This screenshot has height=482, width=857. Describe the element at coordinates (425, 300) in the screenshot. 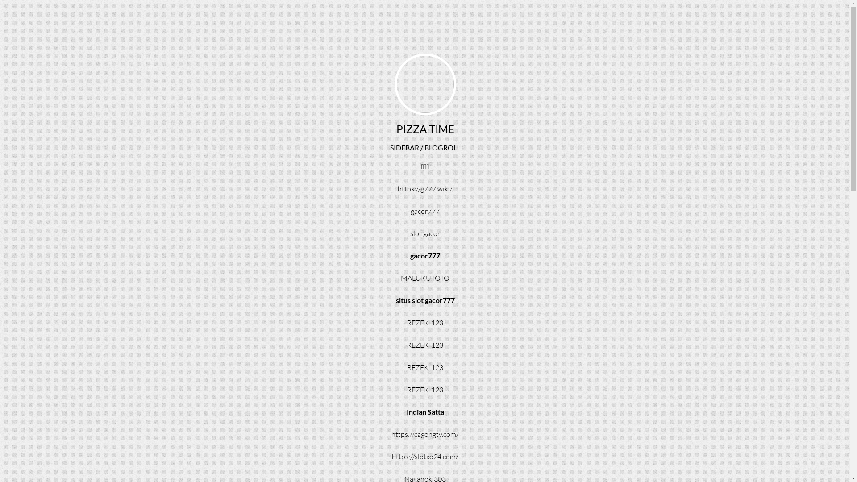

I see `situs slot gacor777` at that location.